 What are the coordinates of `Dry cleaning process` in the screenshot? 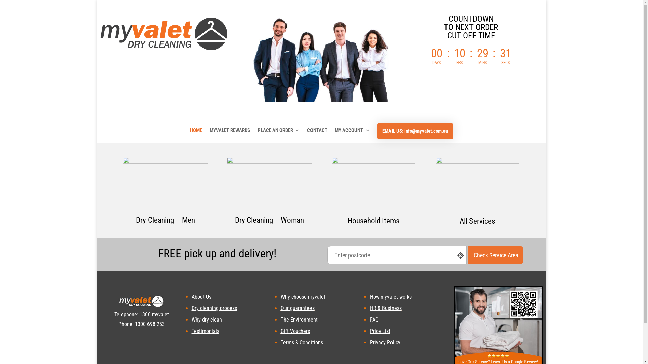 It's located at (214, 308).